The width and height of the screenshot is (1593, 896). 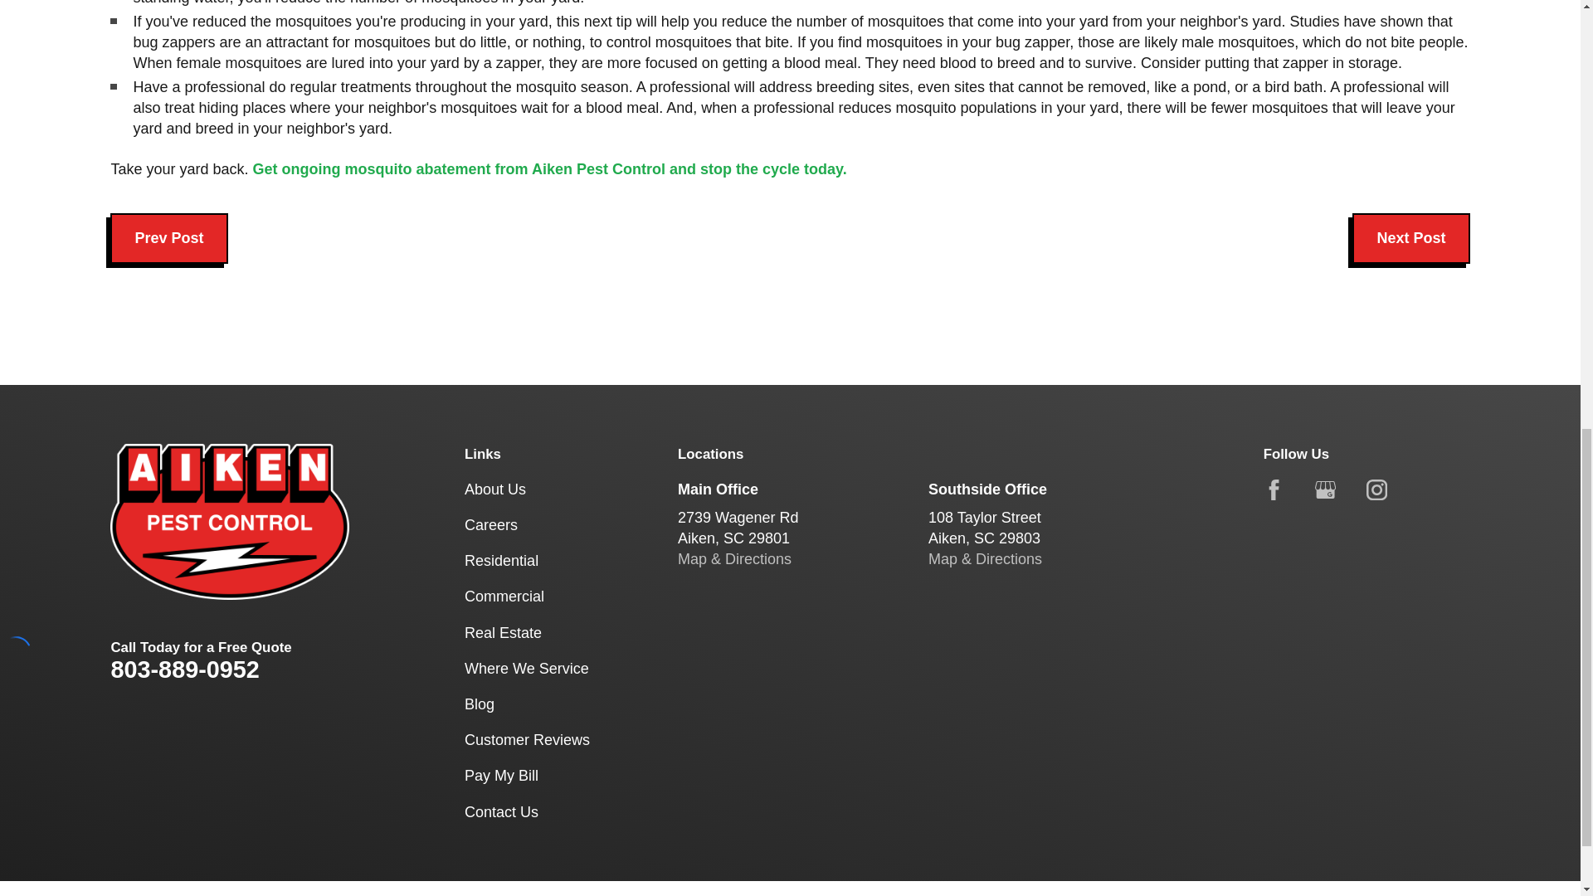 I want to click on Google Business Profile, so click(x=1326, y=489).